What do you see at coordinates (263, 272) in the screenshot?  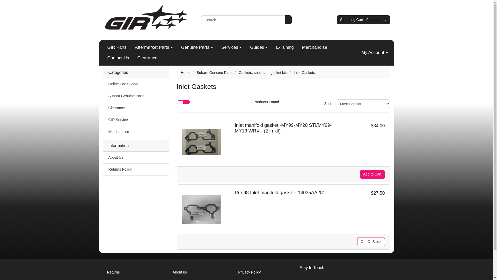 I see `Privacy Policy` at bounding box center [263, 272].